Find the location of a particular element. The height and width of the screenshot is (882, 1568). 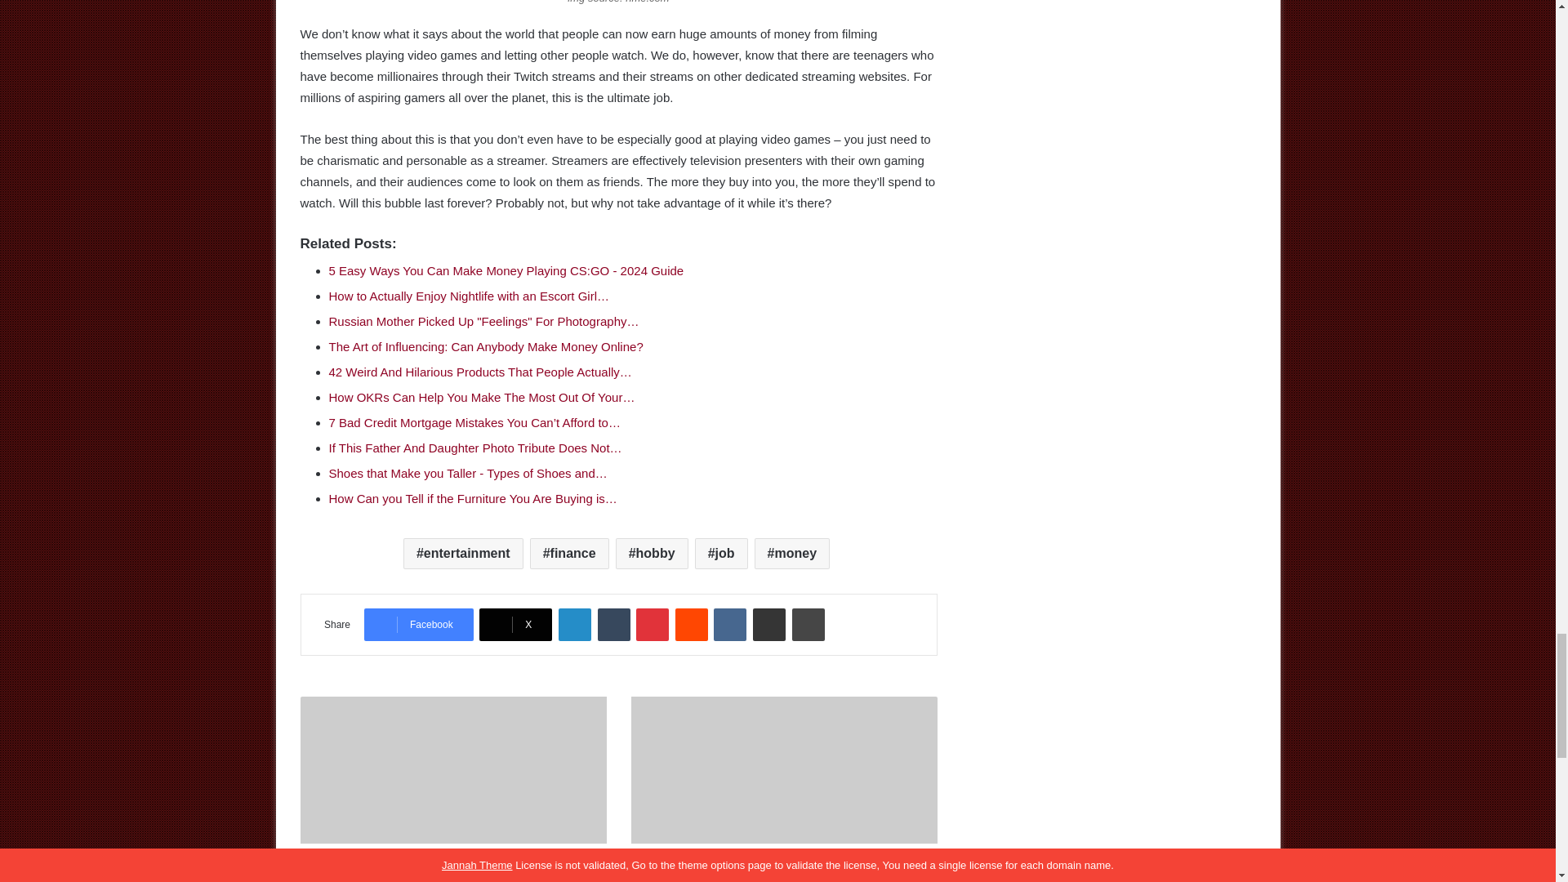

Print is located at coordinates (808, 625).